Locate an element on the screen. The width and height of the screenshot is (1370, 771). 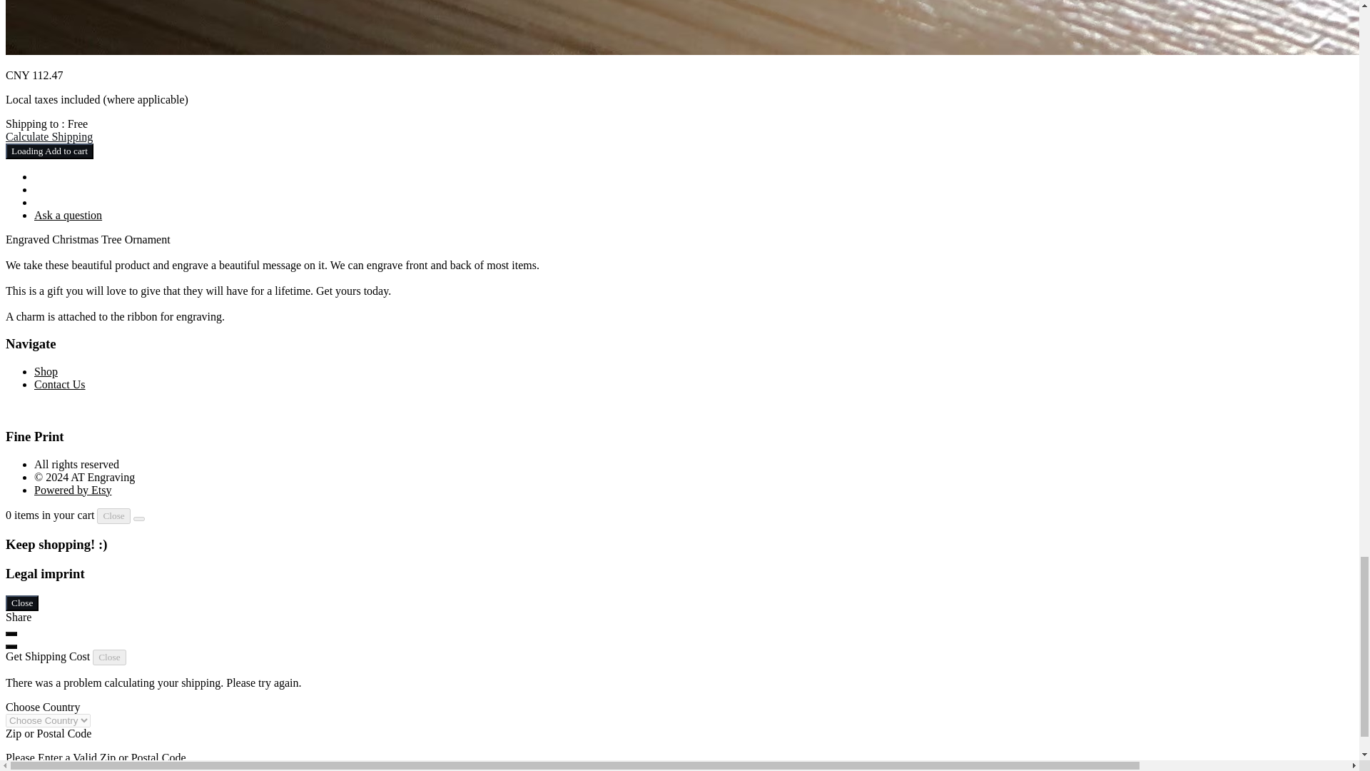
Powered by Etsy is located at coordinates (73, 490).